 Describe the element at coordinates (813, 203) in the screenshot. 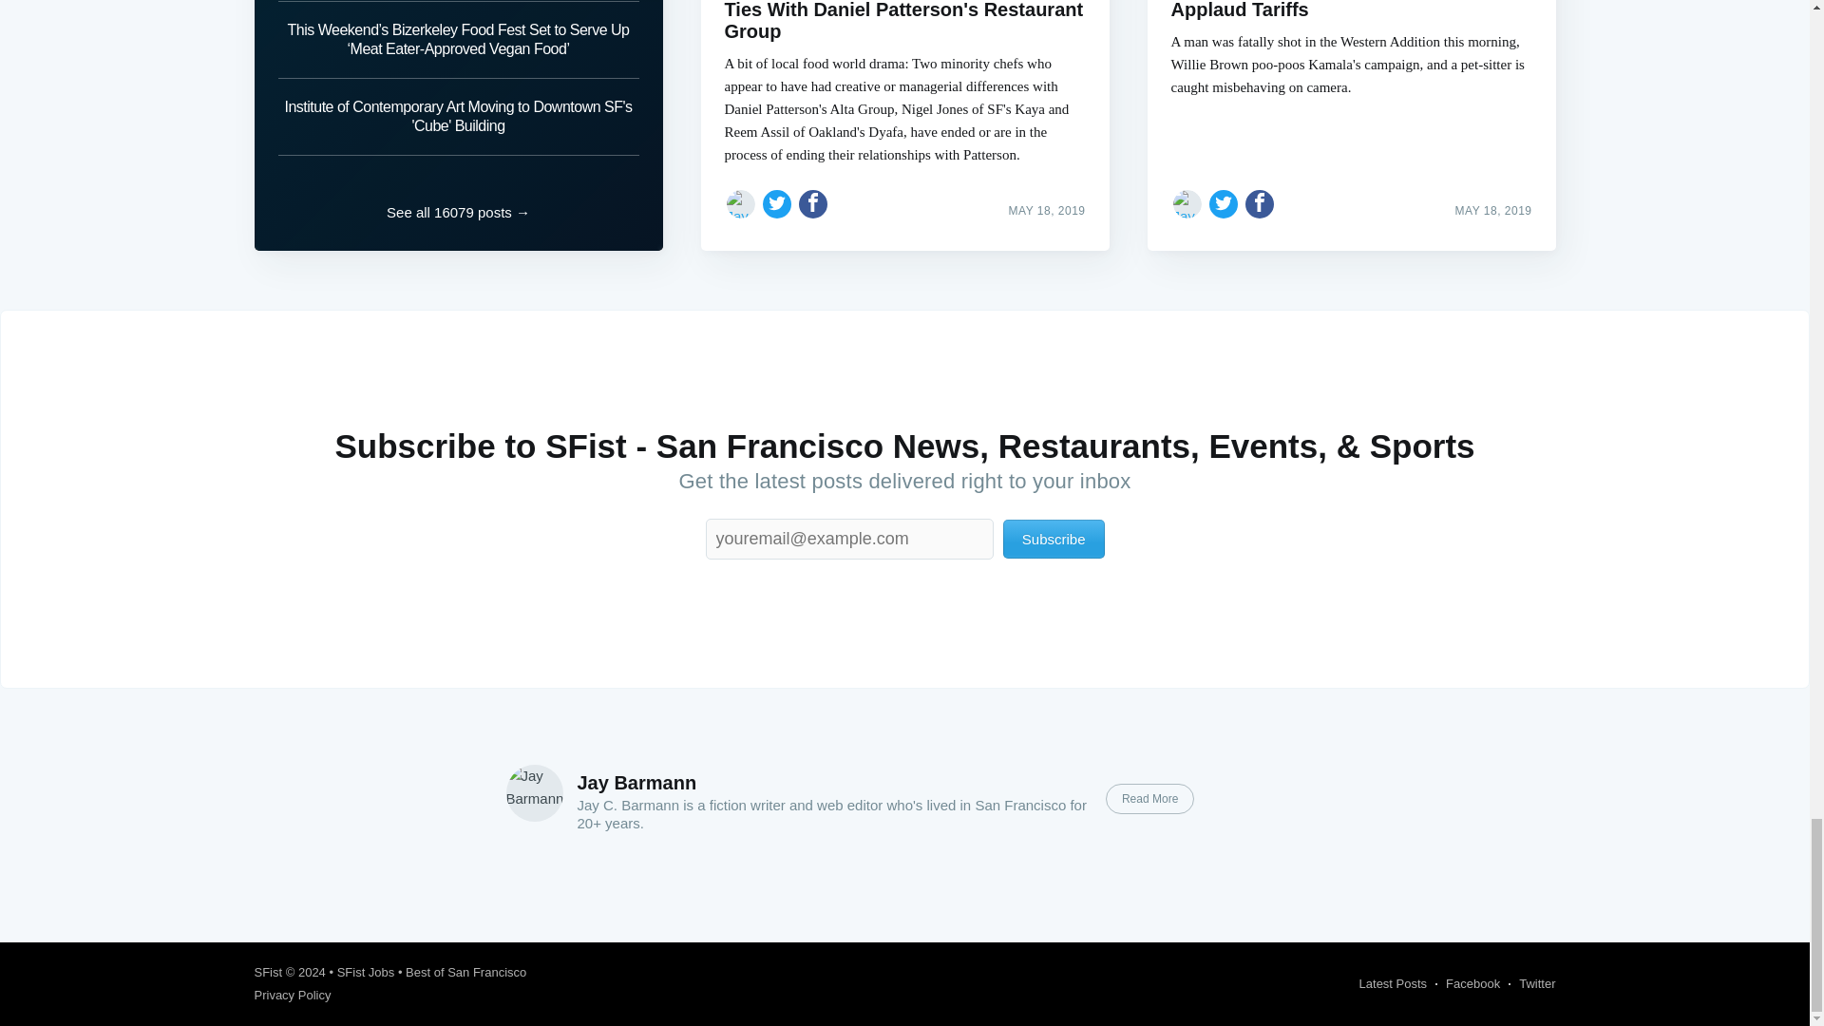

I see `Share on Facebook` at that location.